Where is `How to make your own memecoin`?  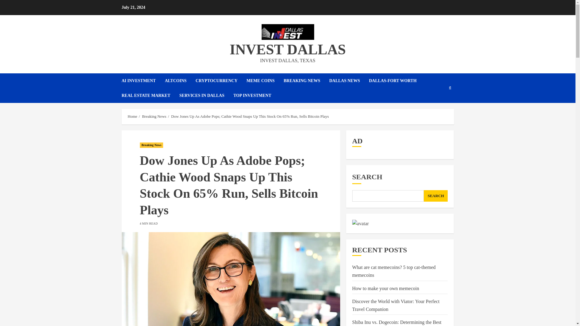
How to make your own memecoin is located at coordinates (385, 289).